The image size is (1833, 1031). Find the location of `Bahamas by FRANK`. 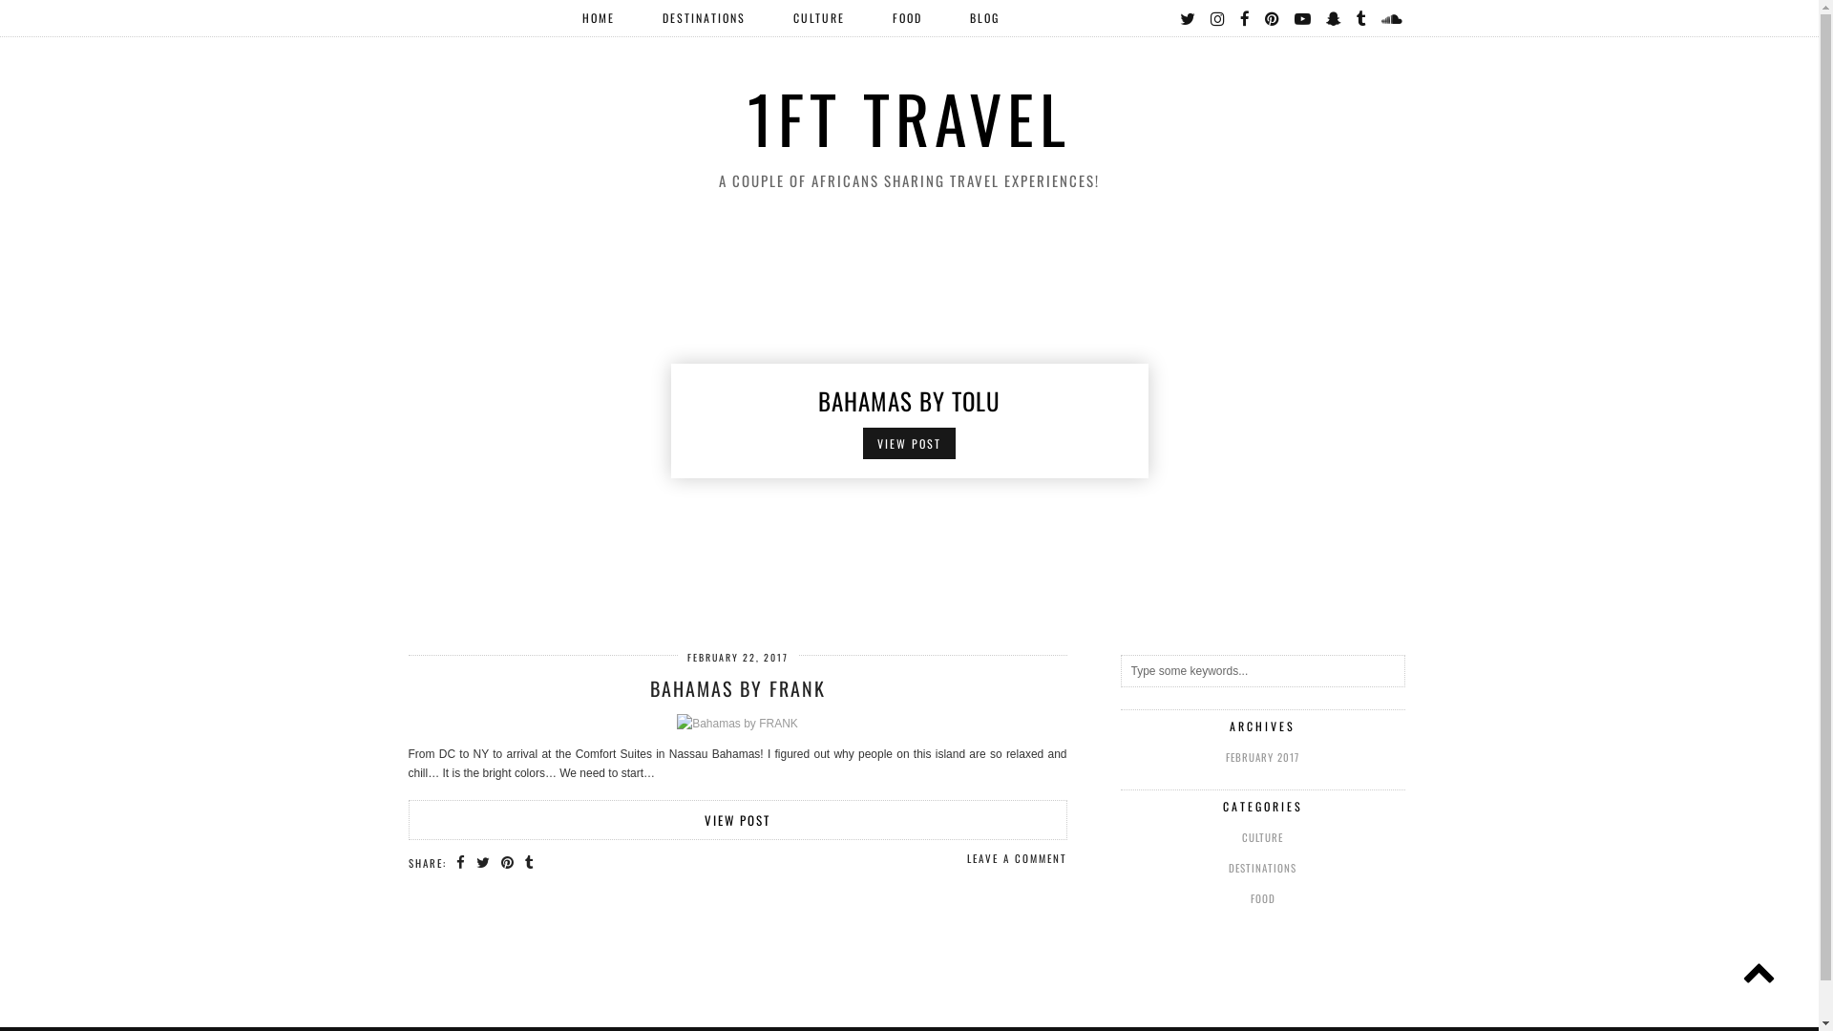

Bahamas by FRANK is located at coordinates (737, 723).